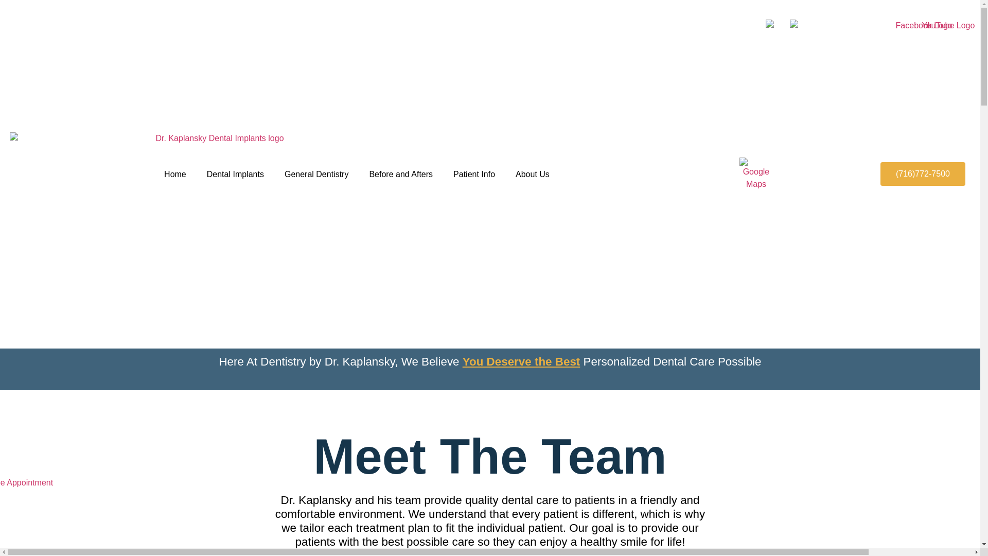 The image size is (988, 556). Describe the element at coordinates (175, 174) in the screenshot. I see `Home` at that location.